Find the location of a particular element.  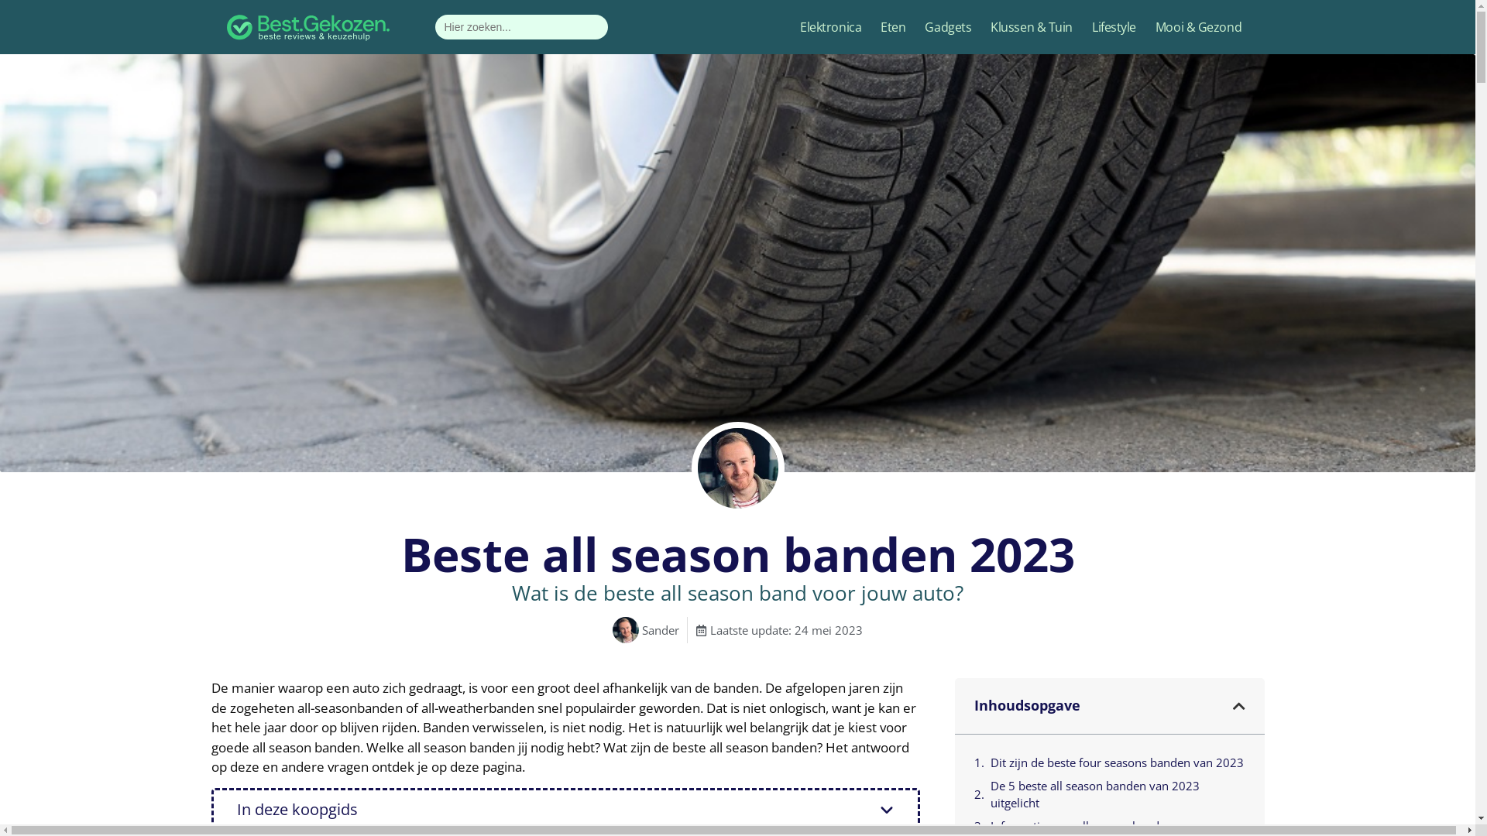

Klussen & Tuin is located at coordinates (1032, 27).